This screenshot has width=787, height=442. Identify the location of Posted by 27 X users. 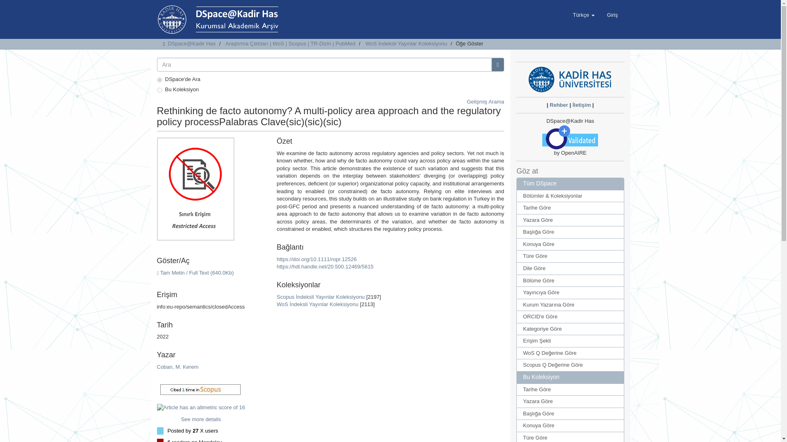
(192, 431).